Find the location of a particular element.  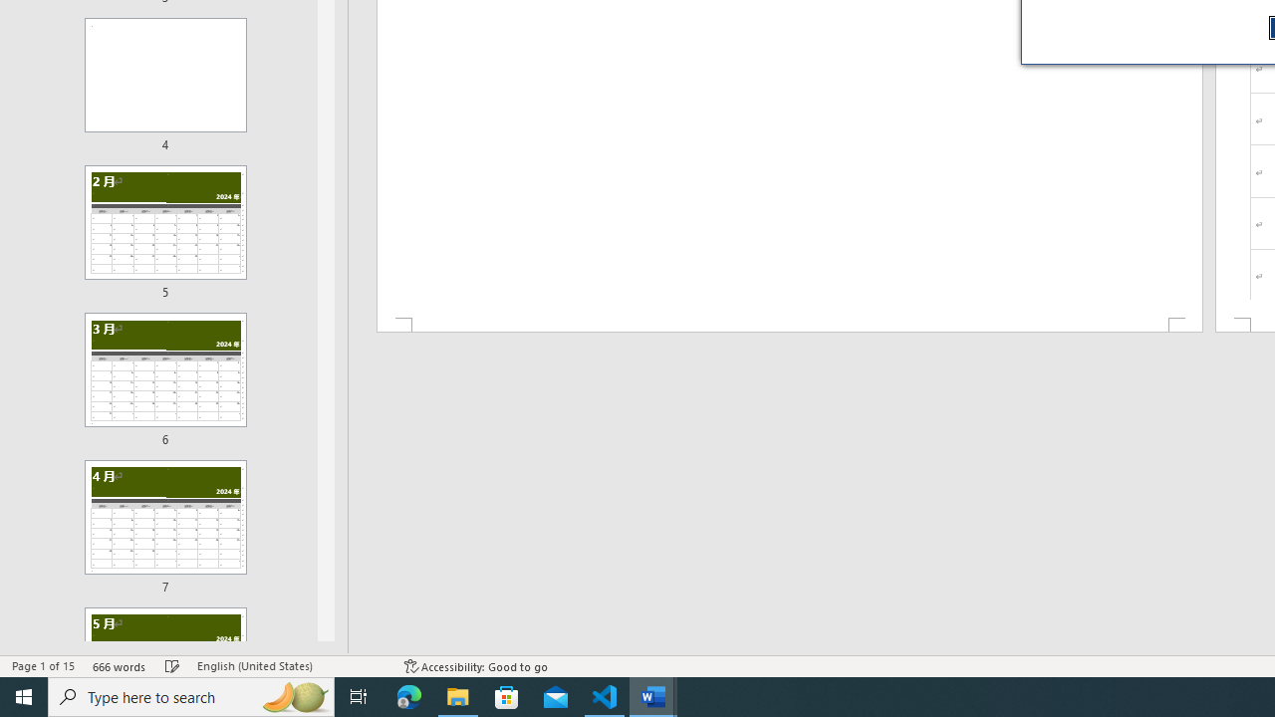

Microsoft Edge is located at coordinates (409, 697).